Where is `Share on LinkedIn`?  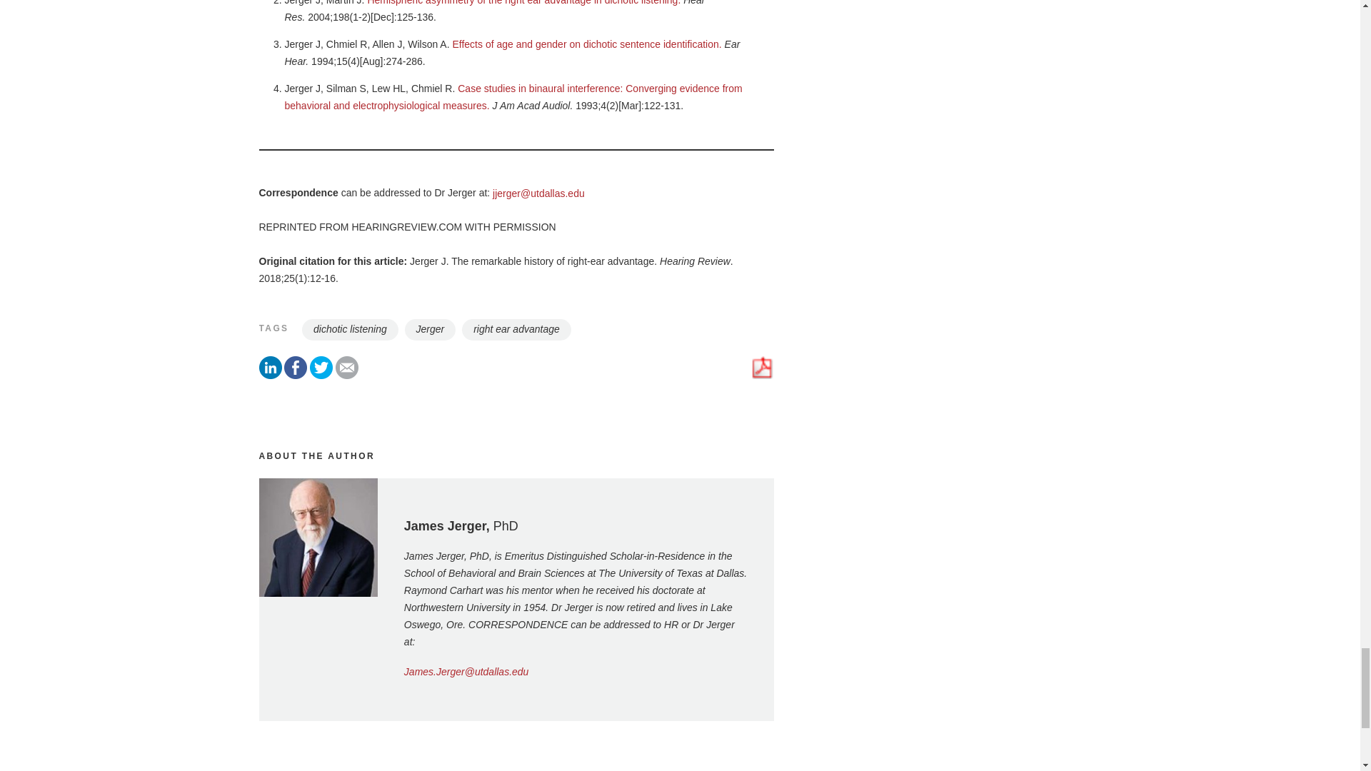 Share on LinkedIn is located at coordinates (270, 376).